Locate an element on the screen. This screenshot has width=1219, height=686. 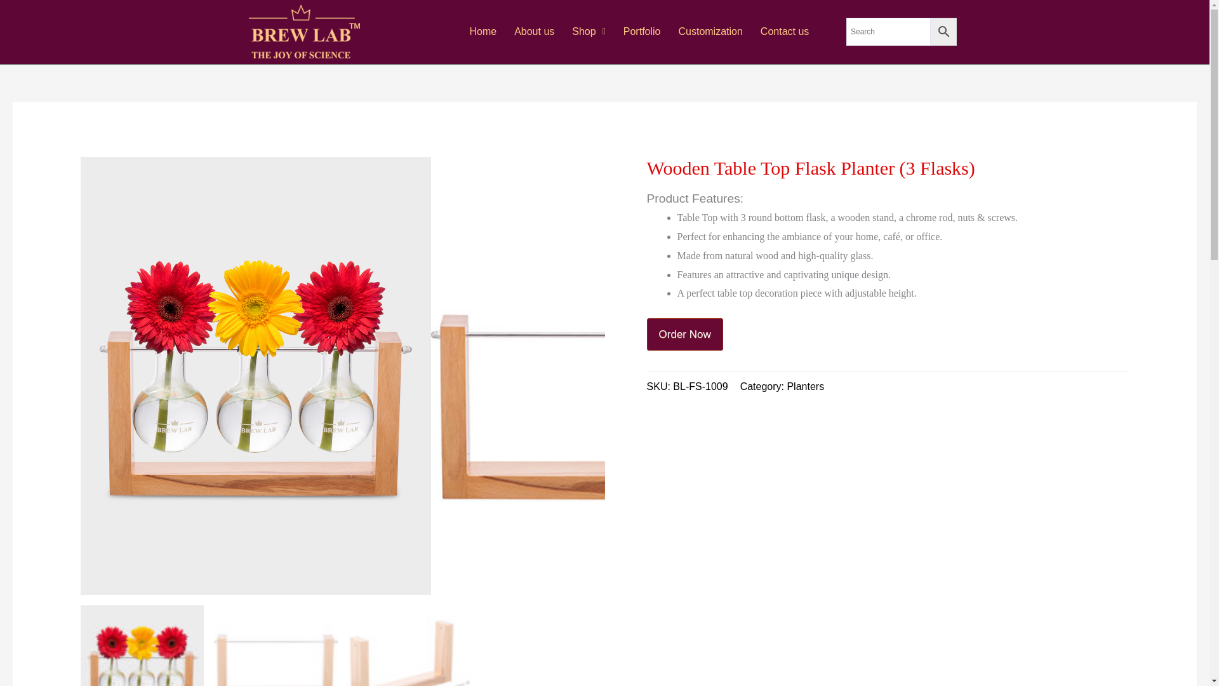
About us is located at coordinates (535, 32).